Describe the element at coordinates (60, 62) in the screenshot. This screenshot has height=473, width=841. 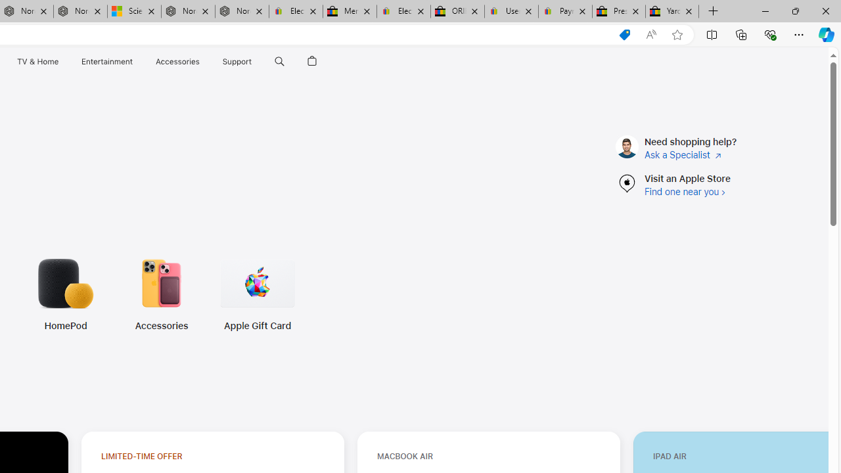
I see `TV and Home menu` at that location.